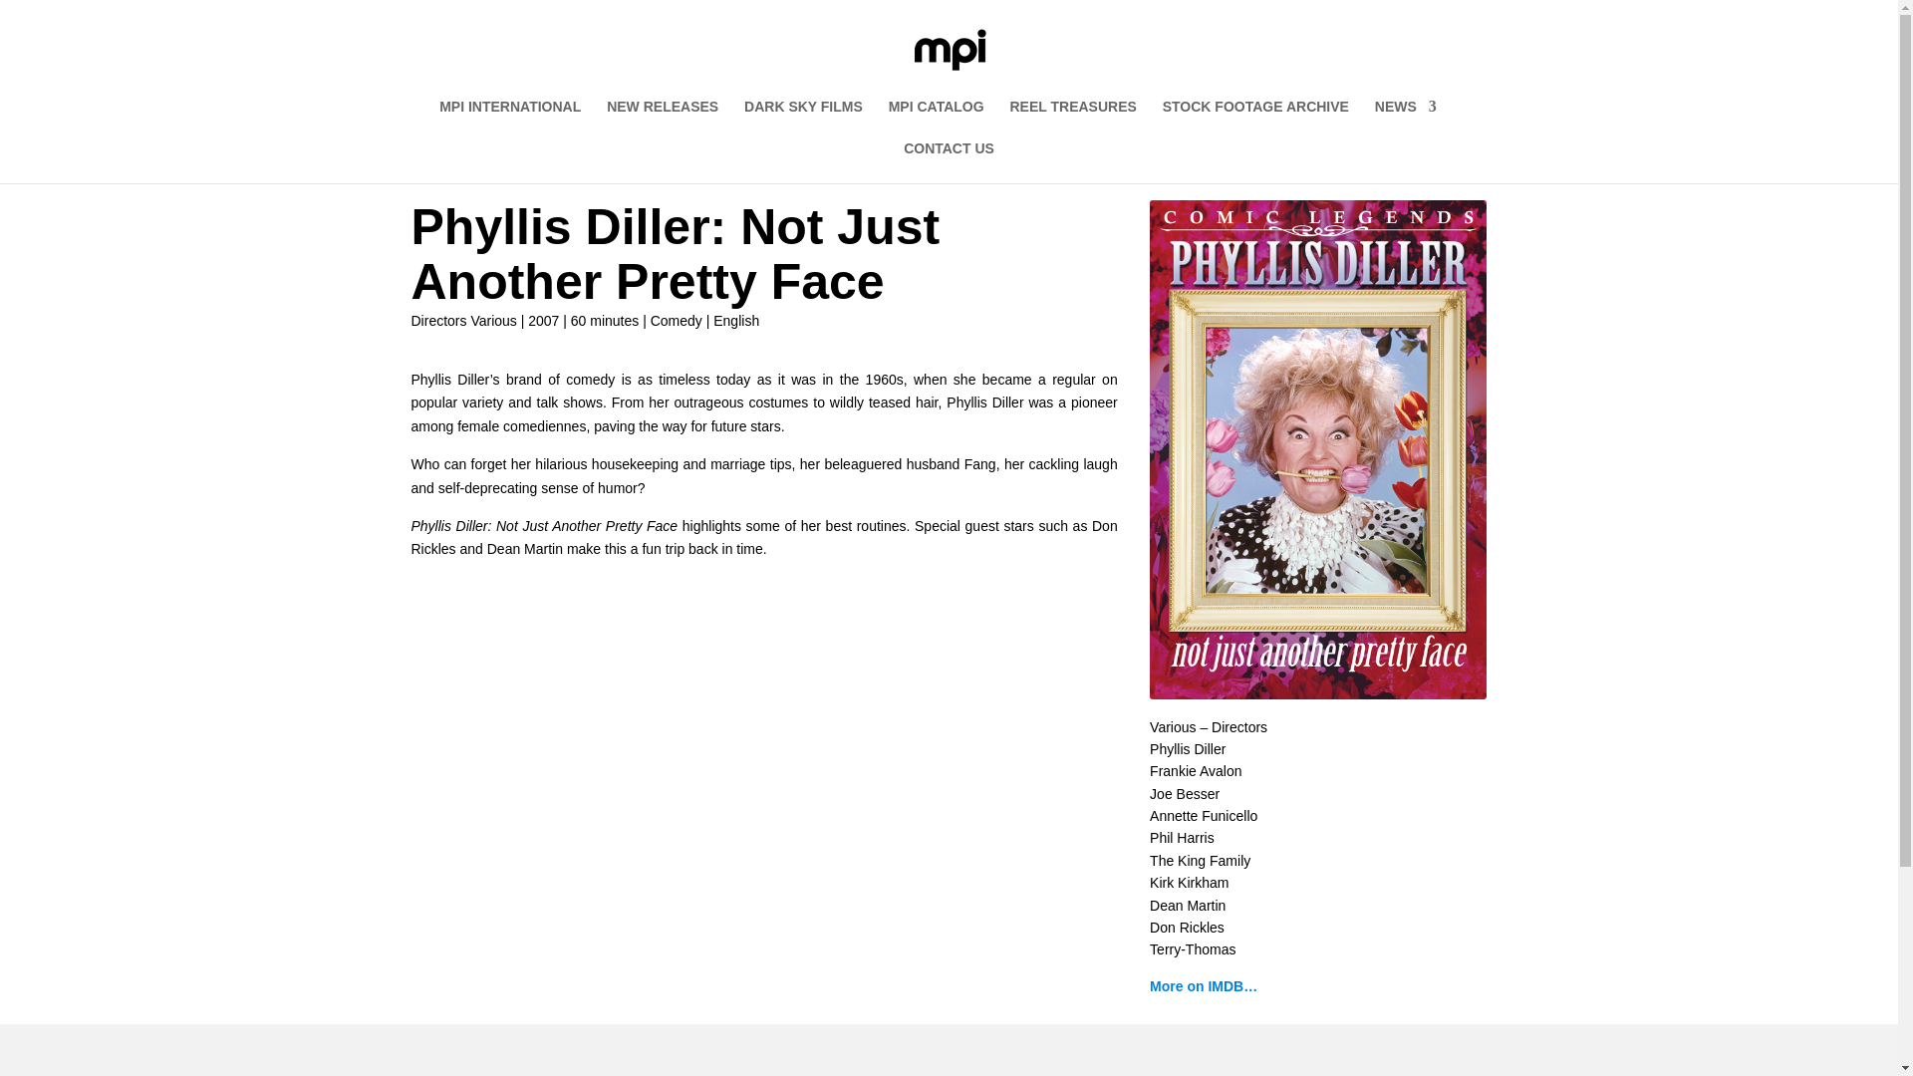 This screenshot has height=1076, width=1913. I want to click on NEWS, so click(1405, 120).